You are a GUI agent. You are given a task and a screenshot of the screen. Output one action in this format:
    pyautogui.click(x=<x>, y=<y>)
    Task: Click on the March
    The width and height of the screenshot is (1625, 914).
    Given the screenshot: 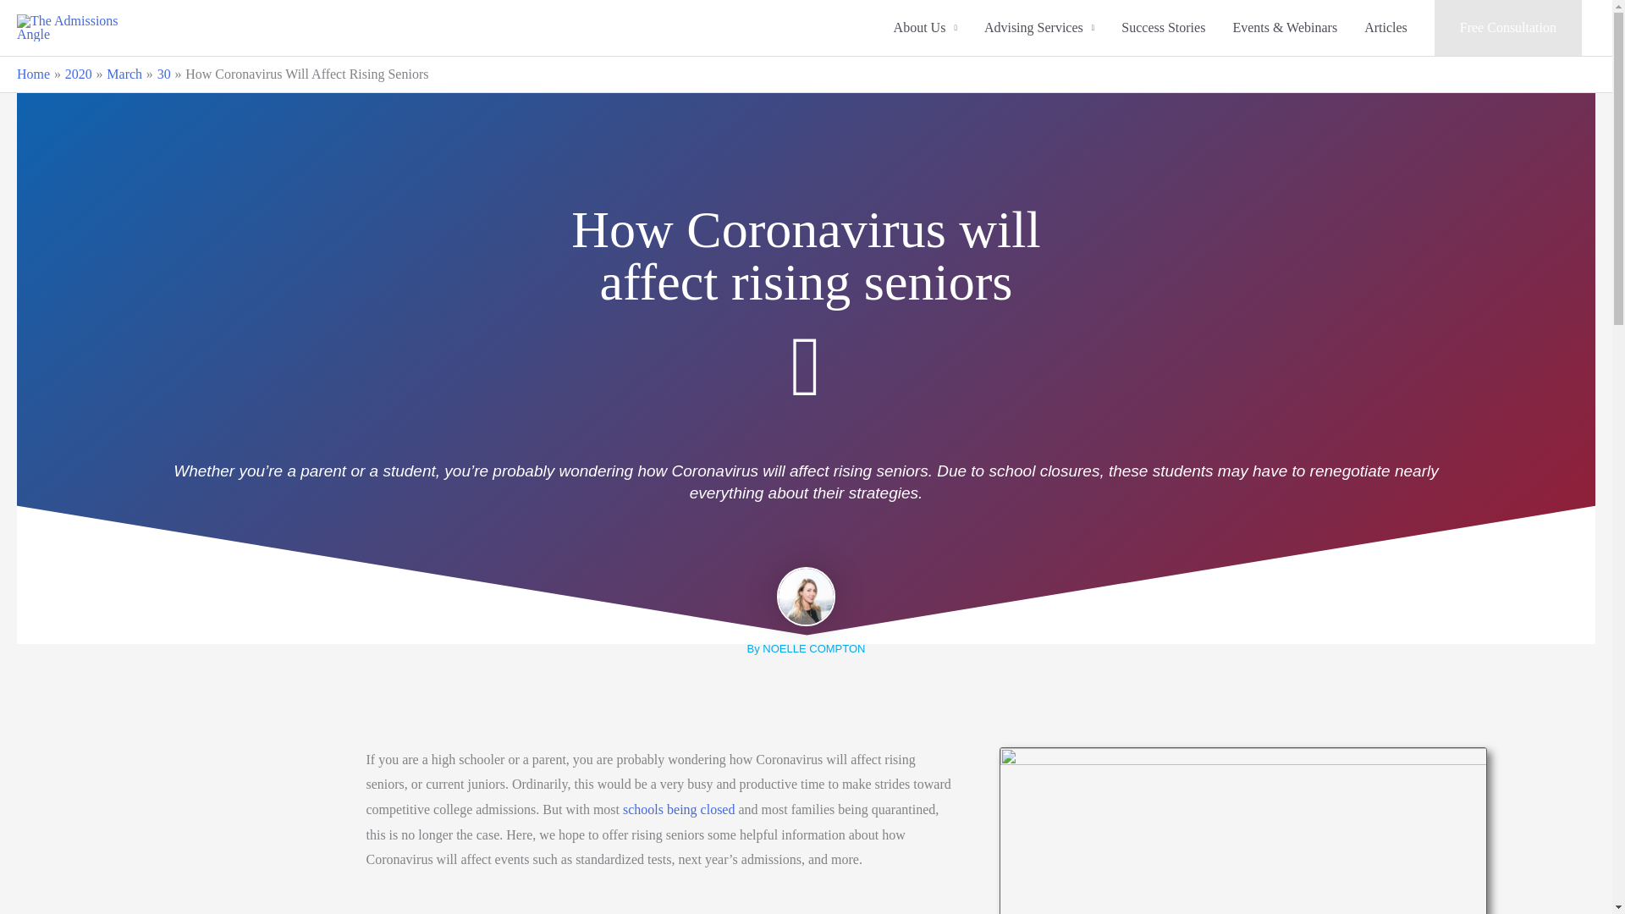 What is the action you would take?
    pyautogui.click(x=124, y=74)
    